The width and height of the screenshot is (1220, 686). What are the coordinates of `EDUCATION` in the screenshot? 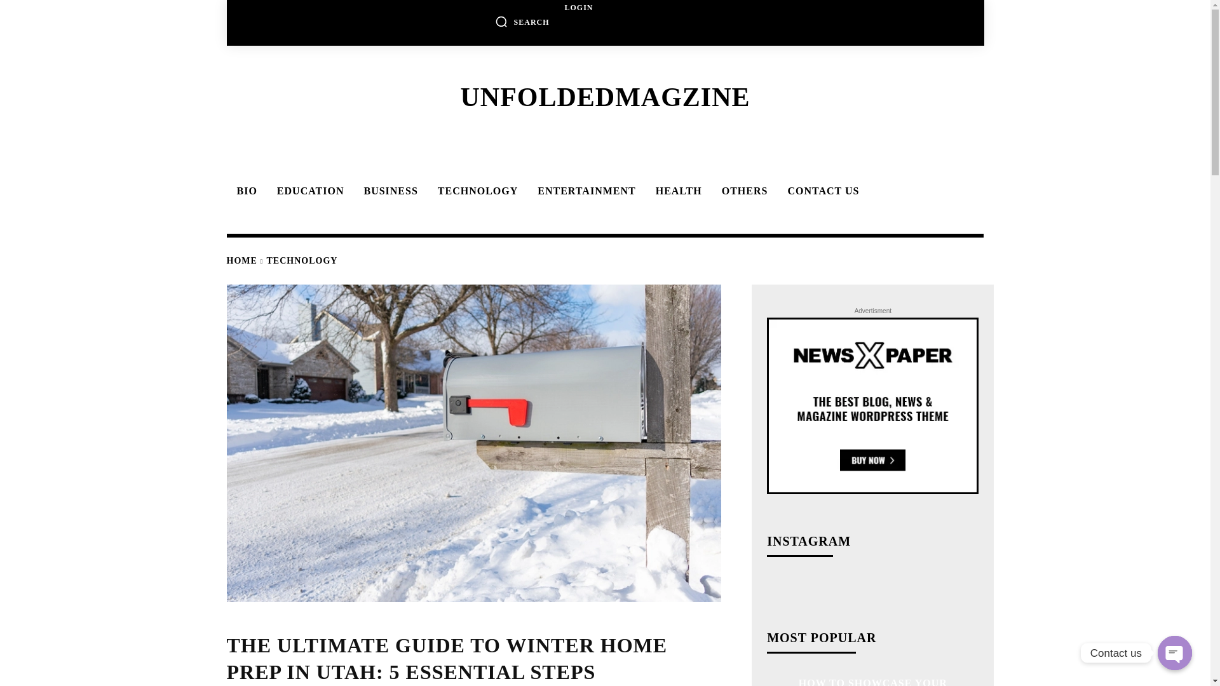 It's located at (309, 191).